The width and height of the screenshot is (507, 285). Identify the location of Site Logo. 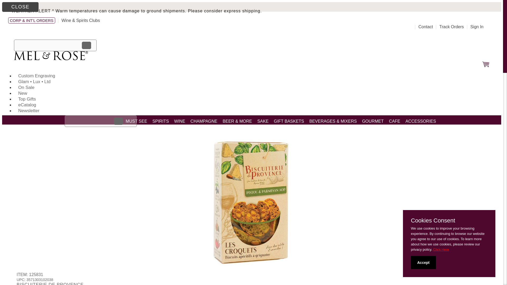
(51, 59).